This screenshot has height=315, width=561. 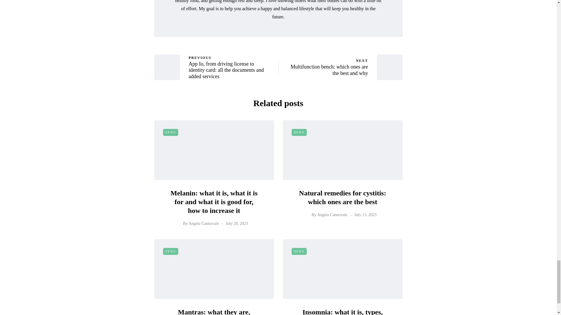 I want to click on Natural remedies for cystitis: which ones are the best, so click(x=171, y=132).